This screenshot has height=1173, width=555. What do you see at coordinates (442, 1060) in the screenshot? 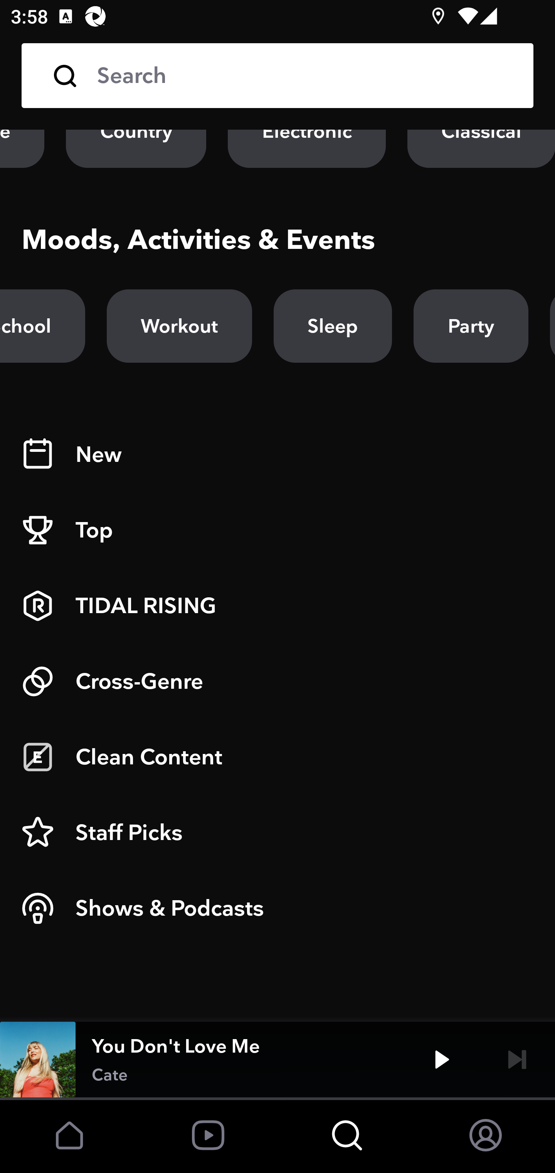
I see `Play` at bounding box center [442, 1060].